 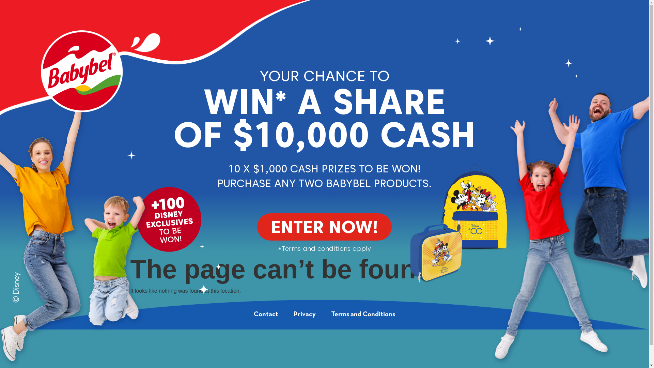 I want to click on Privacy, so click(x=305, y=315).